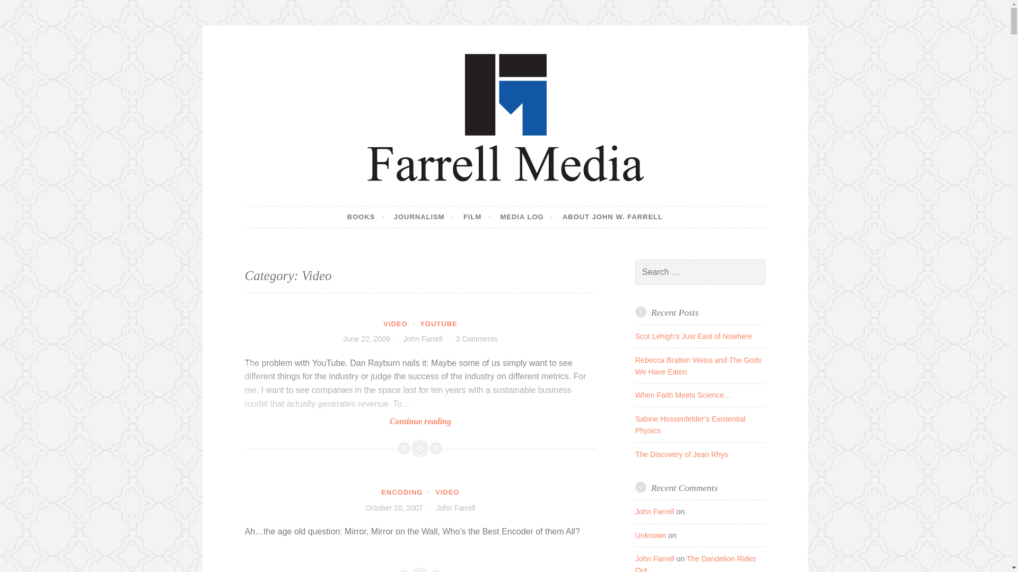  What do you see at coordinates (438, 323) in the screenshot?
I see `YOUTUBE` at bounding box center [438, 323].